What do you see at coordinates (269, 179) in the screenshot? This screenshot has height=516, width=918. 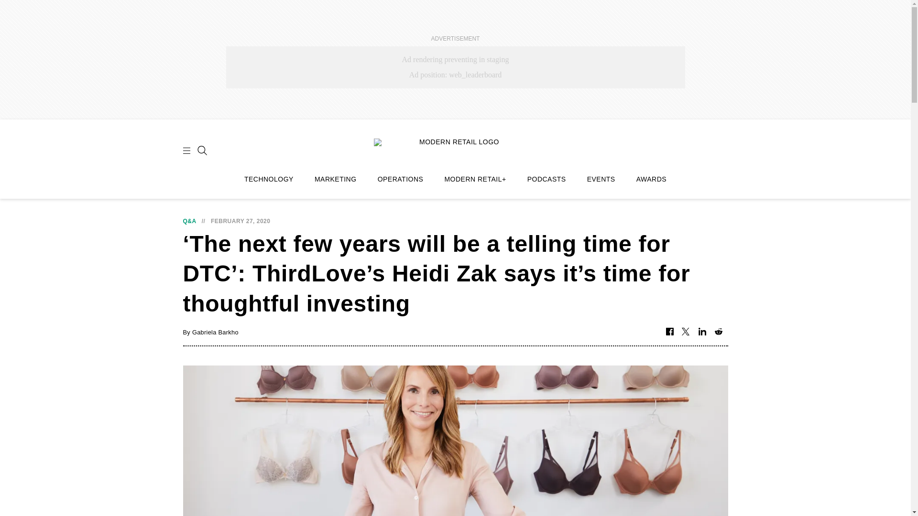 I see `TECHNOLOGY` at bounding box center [269, 179].